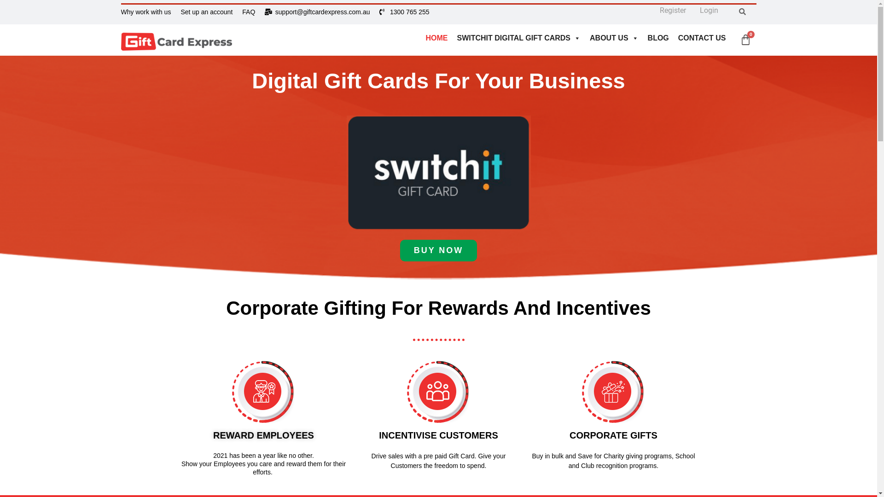  I want to click on BUY NOW, so click(439, 250).